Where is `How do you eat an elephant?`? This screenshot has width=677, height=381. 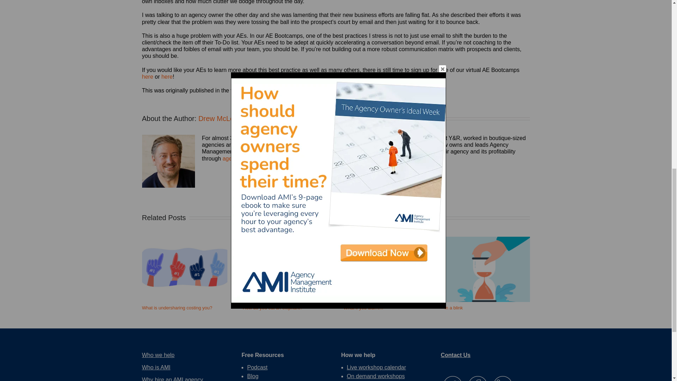
How do you eat an elephant? is located at coordinates (272, 308).